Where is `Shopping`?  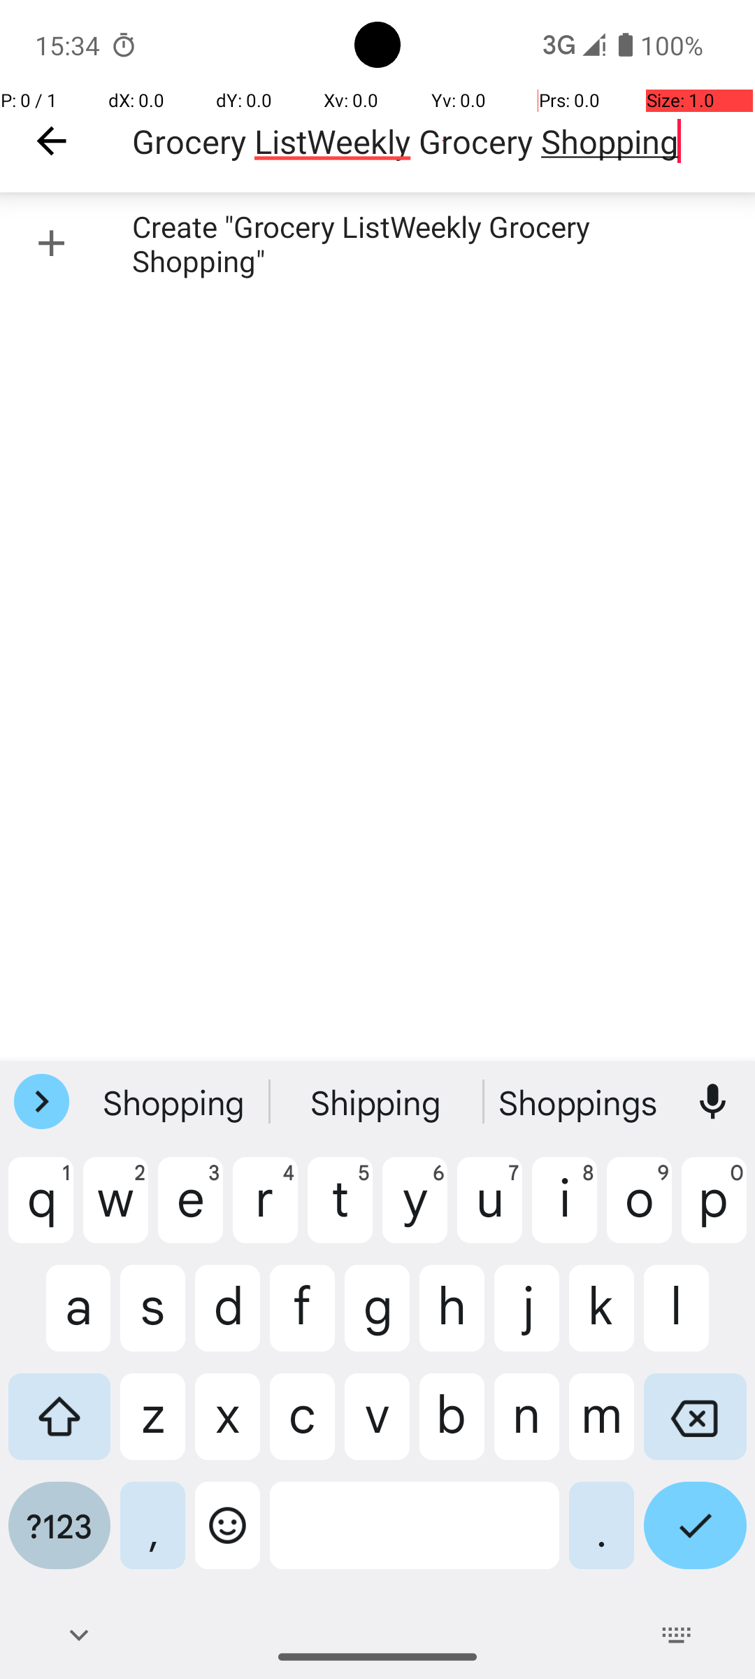 Shopping is located at coordinates (175, 1102).